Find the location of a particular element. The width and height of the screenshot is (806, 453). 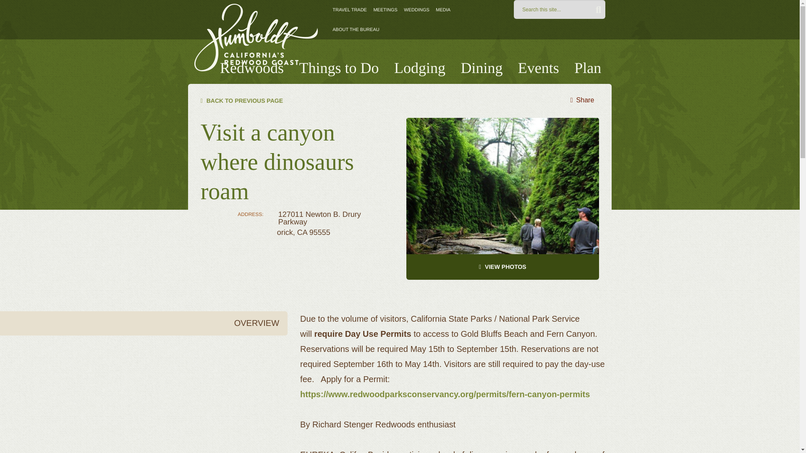

Media is located at coordinates (443, 10).